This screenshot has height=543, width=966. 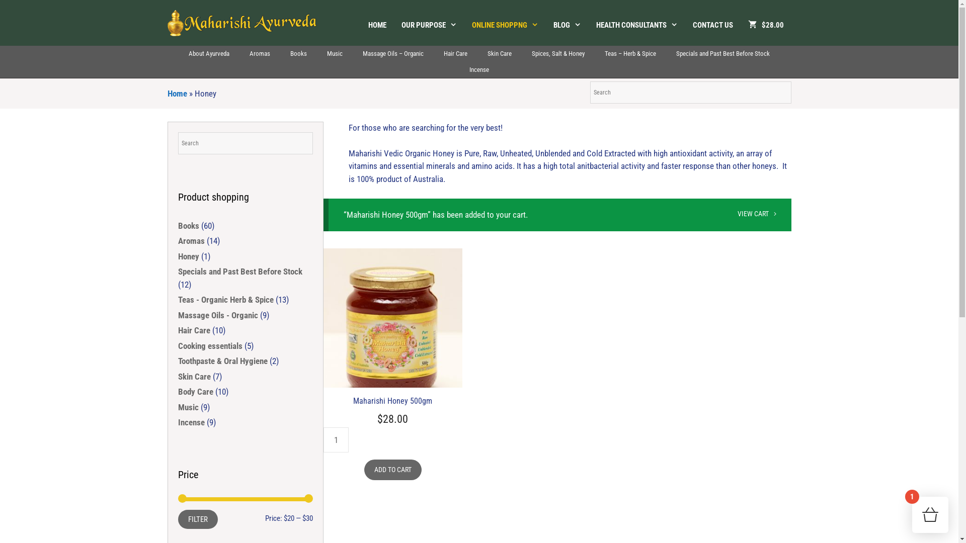 I want to click on Cooking essentials, so click(x=210, y=346).